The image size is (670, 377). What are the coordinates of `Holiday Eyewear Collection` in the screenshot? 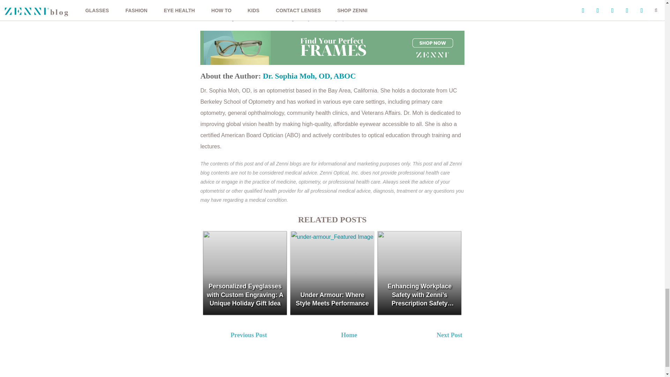 It's located at (338, 7).